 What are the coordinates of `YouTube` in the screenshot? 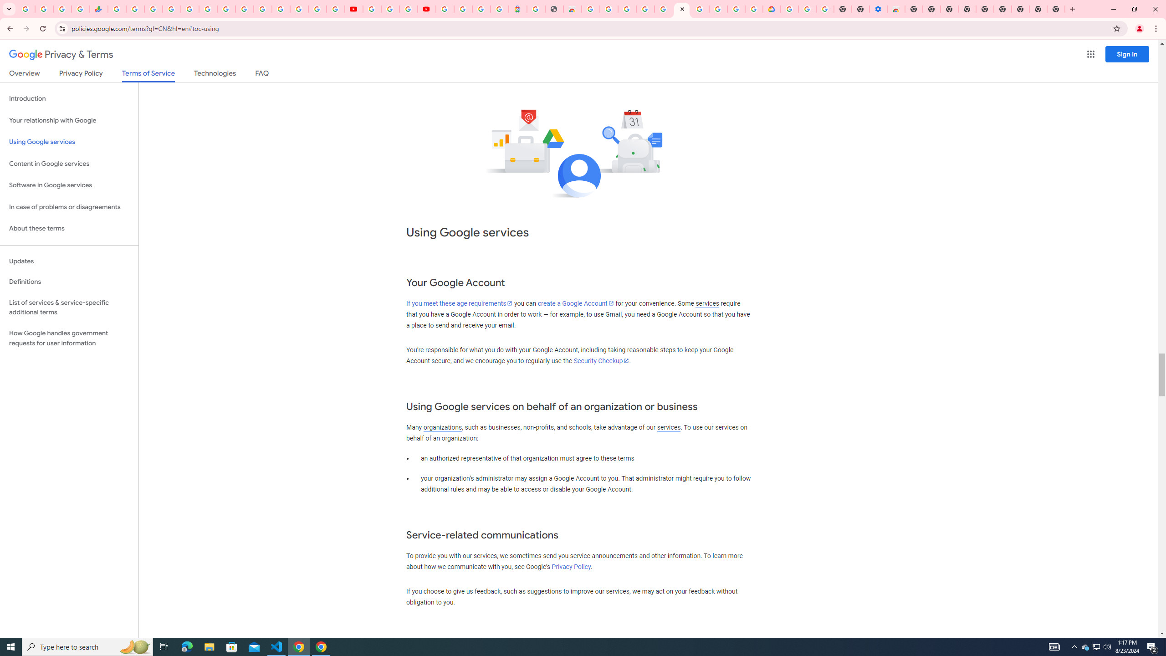 It's located at (372, 9).